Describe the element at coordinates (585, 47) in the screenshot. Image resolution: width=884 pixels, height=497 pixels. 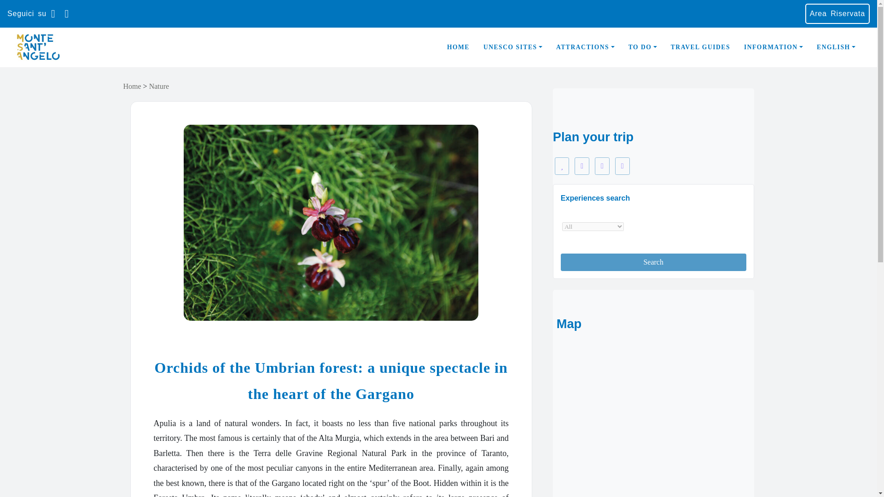
I see `ATTRACTIONS` at that location.